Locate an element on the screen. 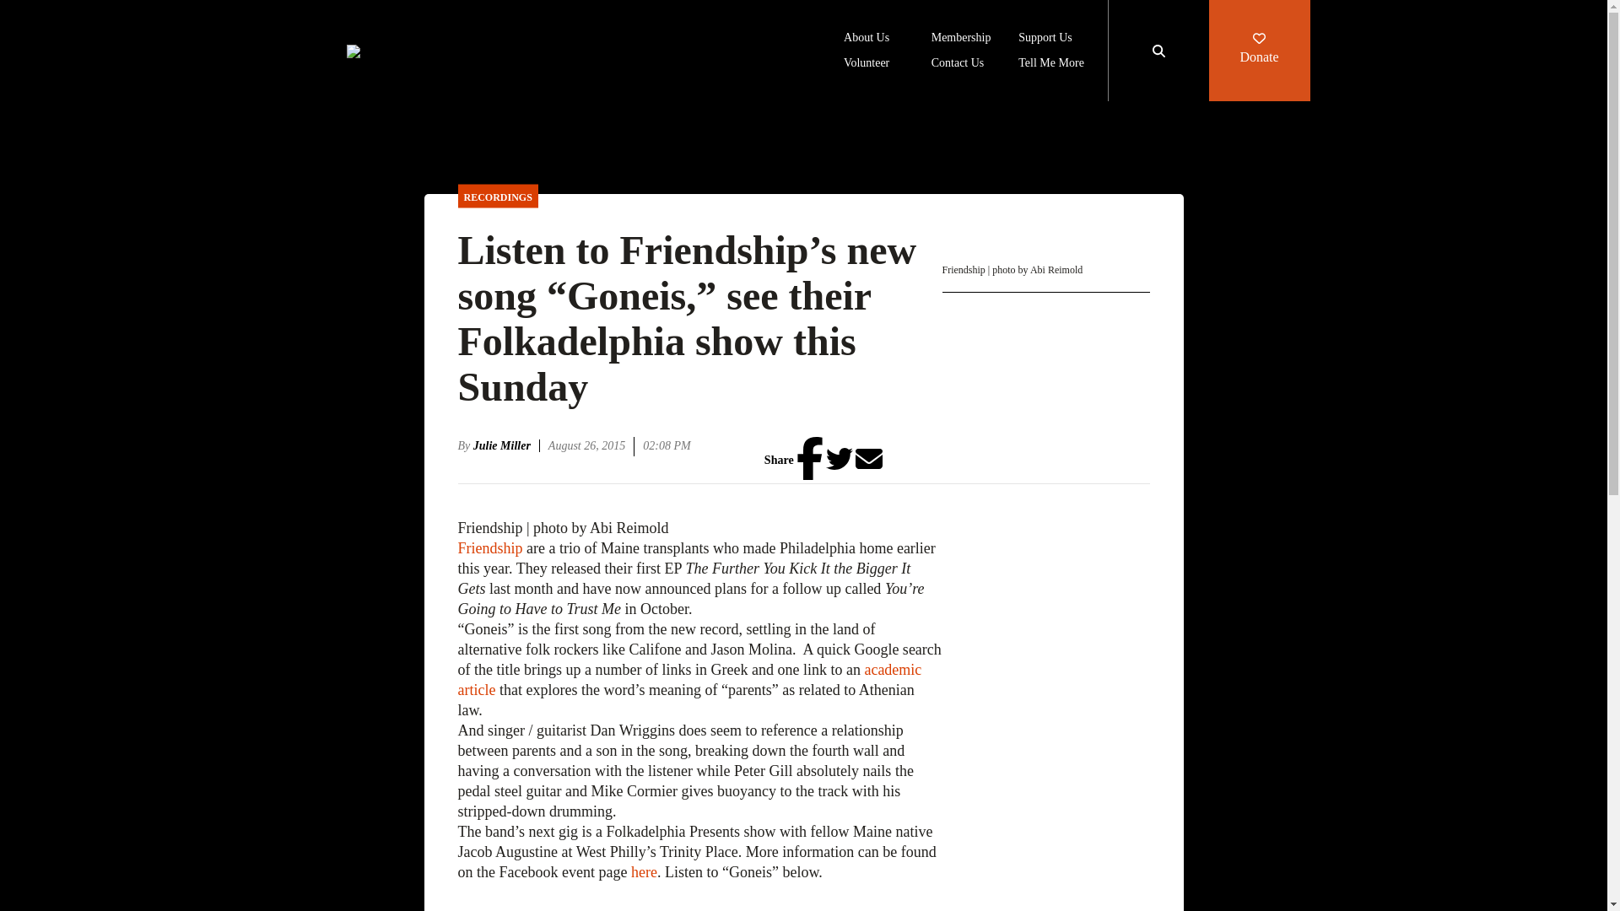 The height and width of the screenshot is (911, 1620). Friendship is located at coordinates (491, 548).